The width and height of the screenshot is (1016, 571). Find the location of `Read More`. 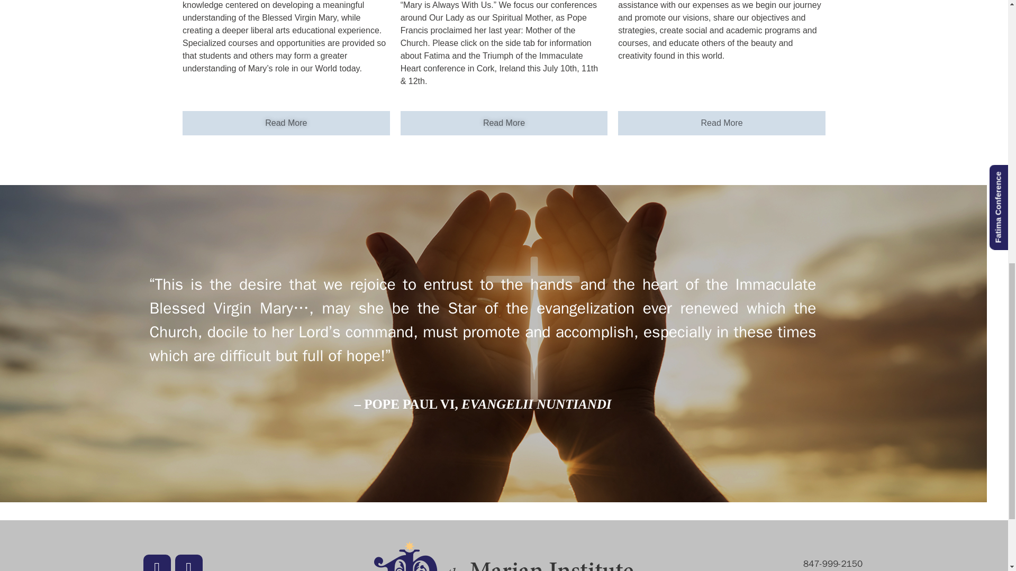

Read More is located at coordinates (721, 123).